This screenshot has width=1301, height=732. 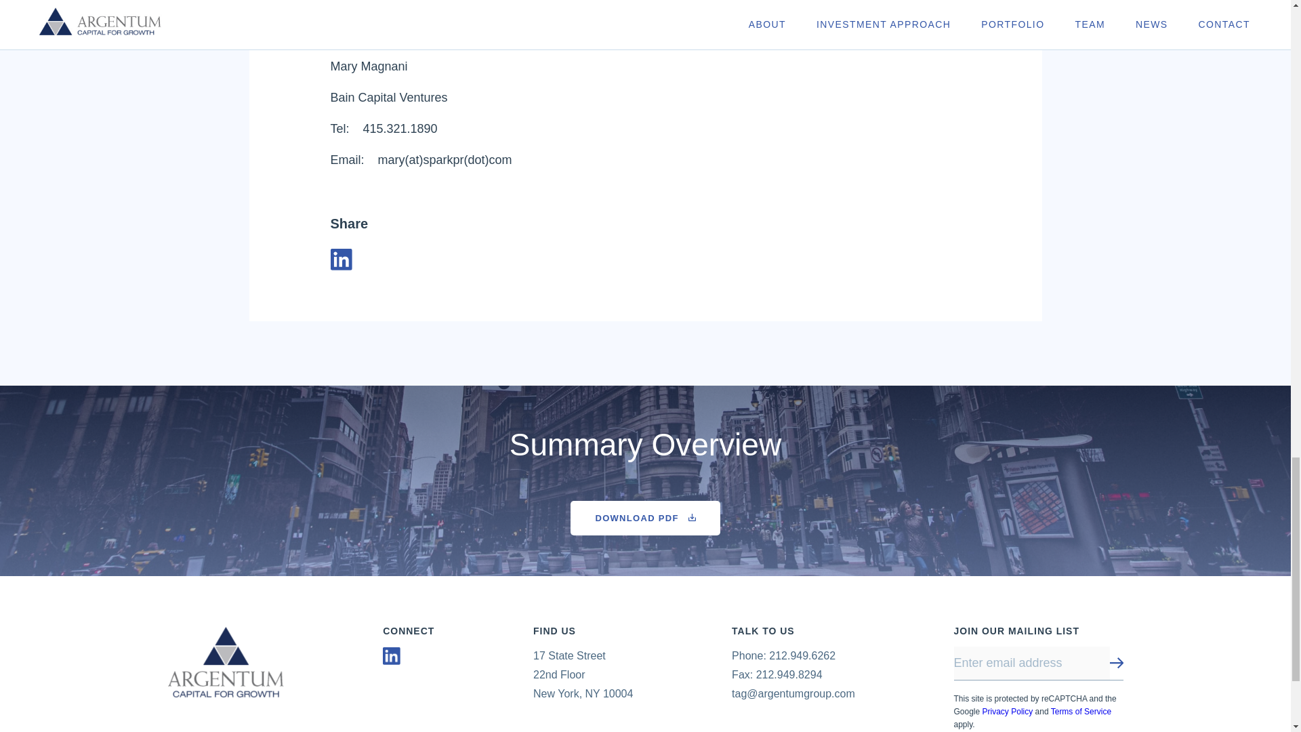 I want to click on 212.949.6262, so click(x=802, y=656).